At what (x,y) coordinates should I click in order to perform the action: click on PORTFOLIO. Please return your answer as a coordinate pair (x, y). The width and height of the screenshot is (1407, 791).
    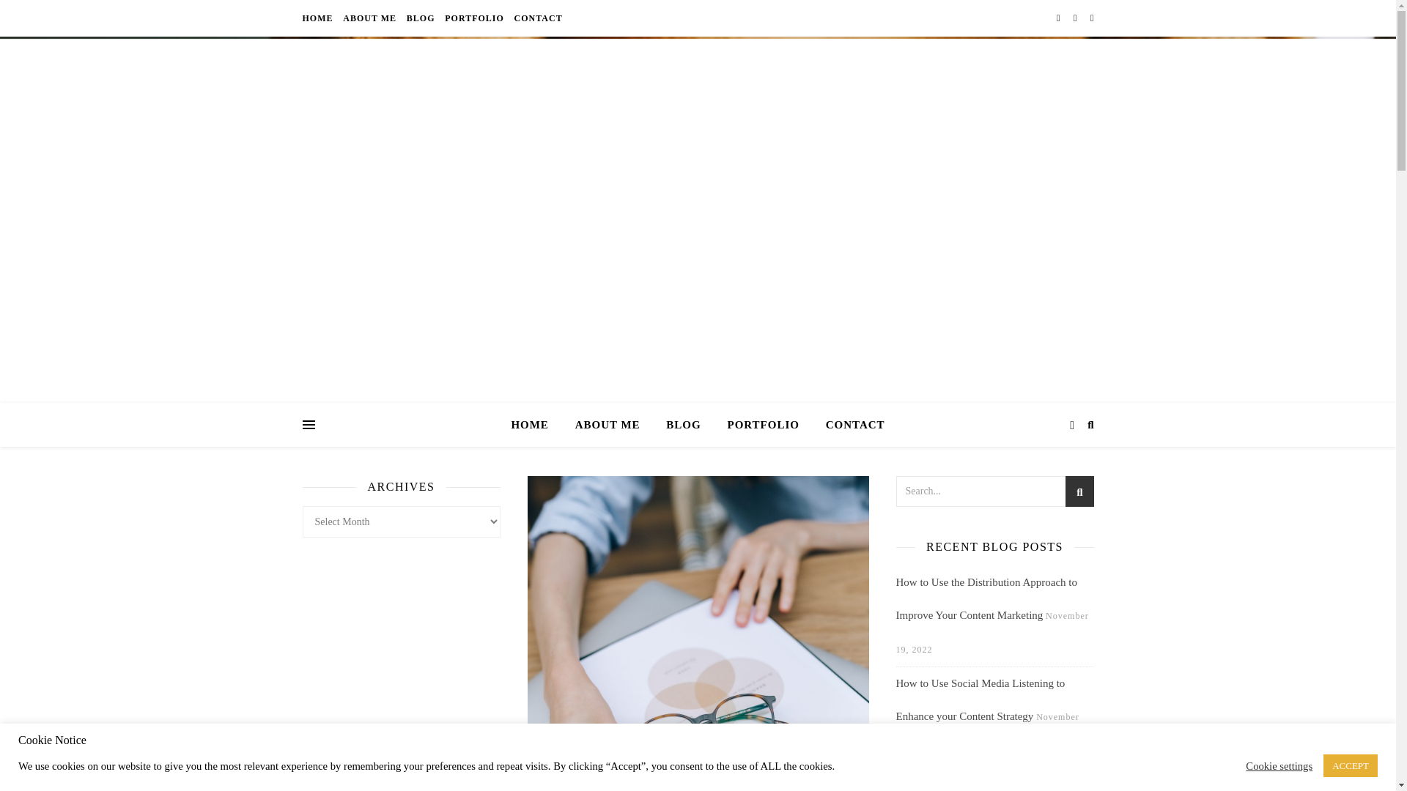
    Looking at the image, I should click on (475, 18).